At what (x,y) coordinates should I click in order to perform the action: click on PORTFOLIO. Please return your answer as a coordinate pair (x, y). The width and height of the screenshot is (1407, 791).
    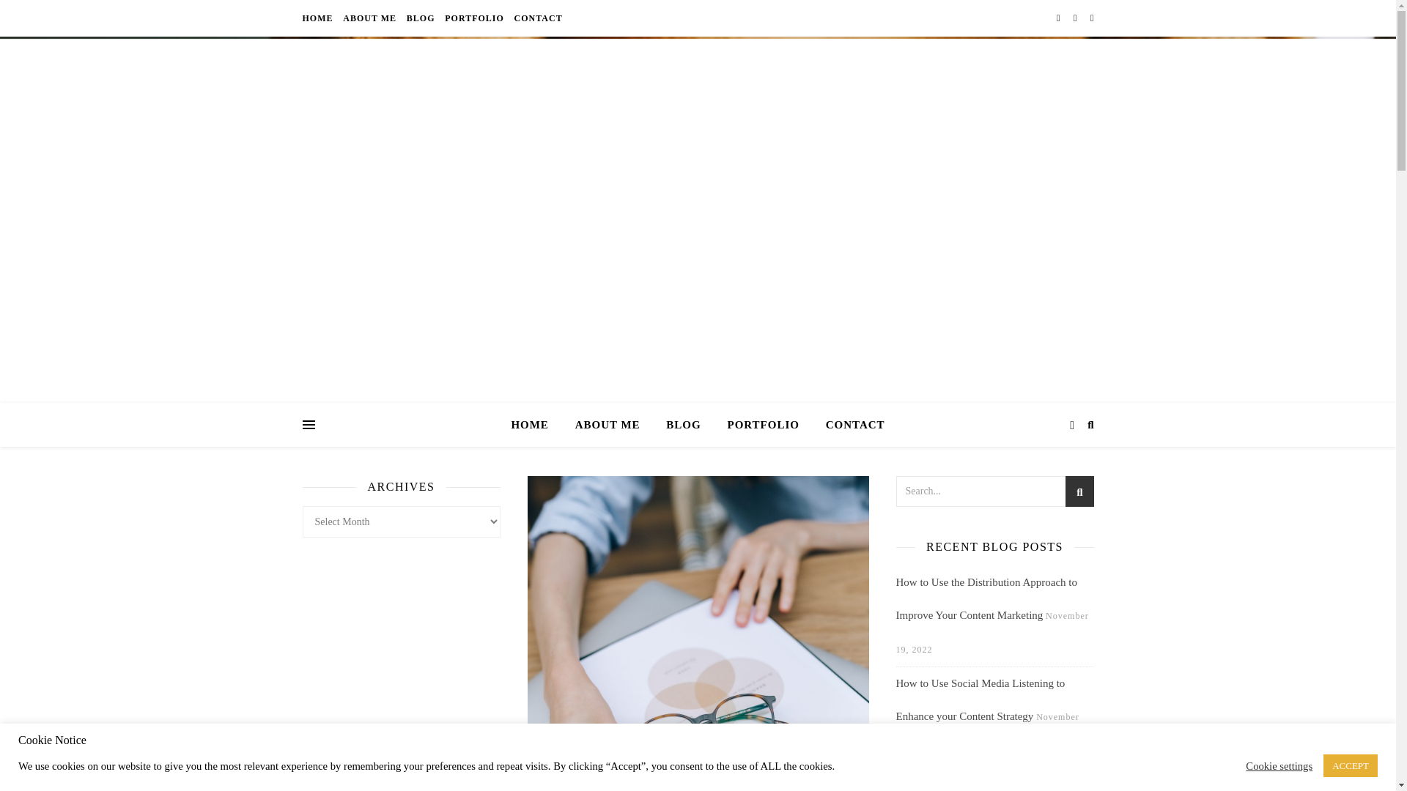
    Looking at the image, I should click on (475, 18).